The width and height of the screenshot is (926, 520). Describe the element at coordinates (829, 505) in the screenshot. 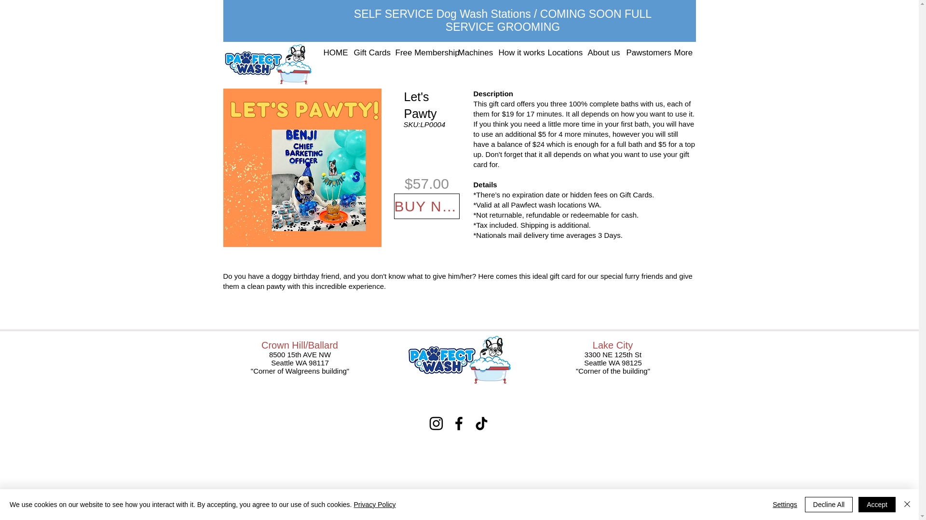

I see `Decline All` at that location.